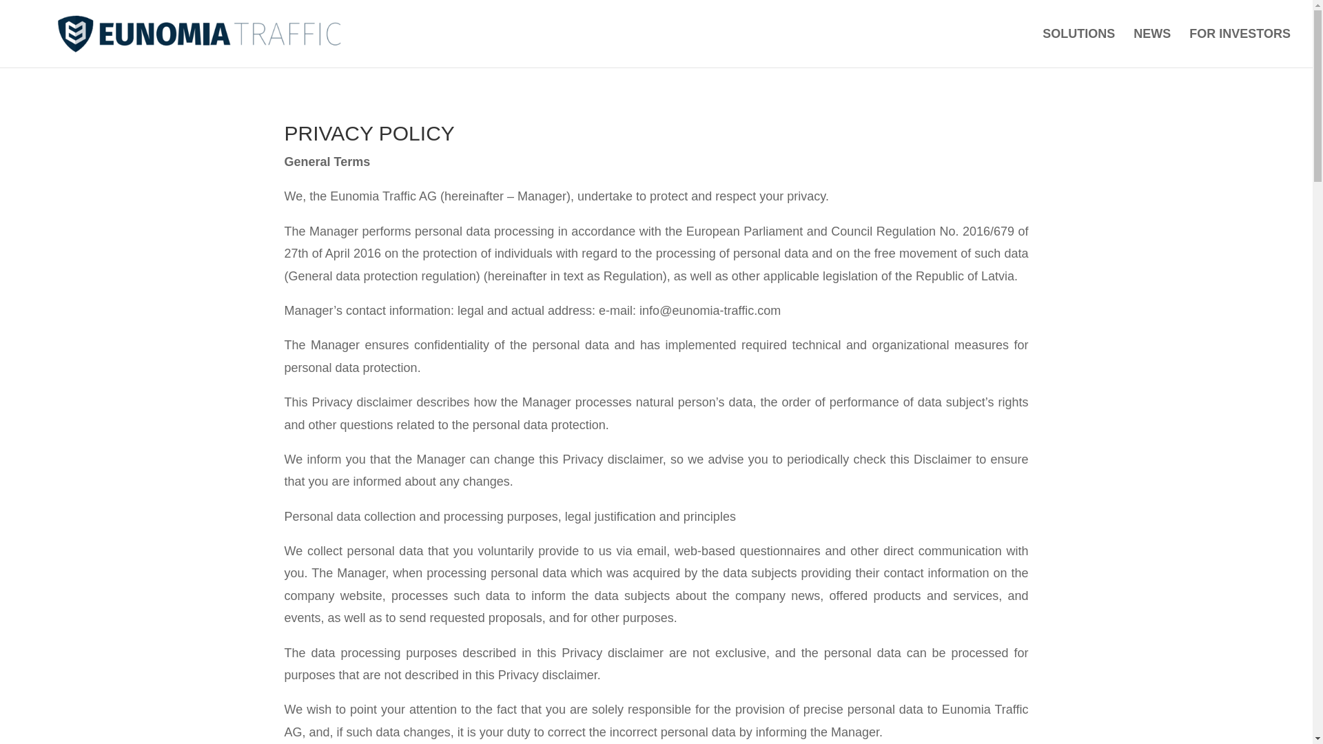 This screenshot has height=744, width=1323. What do you see at coordinates (1240, 48) in the screenshot?
I see `FOR INVESTORS` at bounding box center [1240, 48].